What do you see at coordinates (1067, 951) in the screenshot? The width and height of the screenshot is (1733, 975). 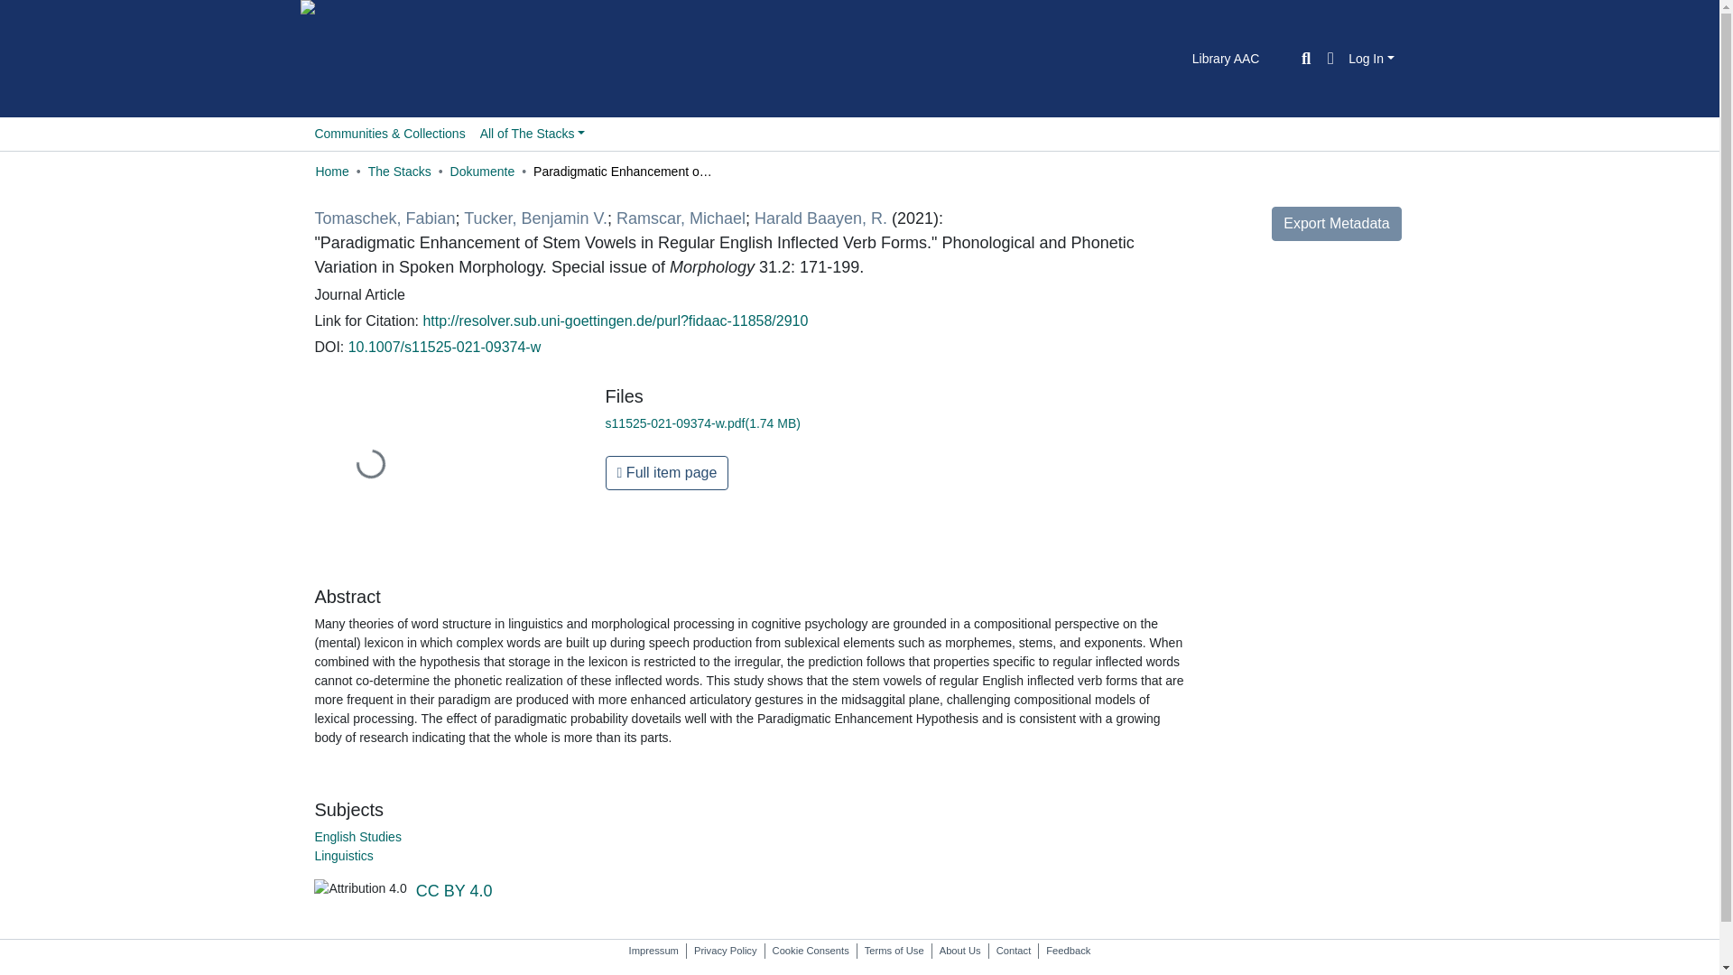 I see `Feedback` at bounding box center [1067, 951].